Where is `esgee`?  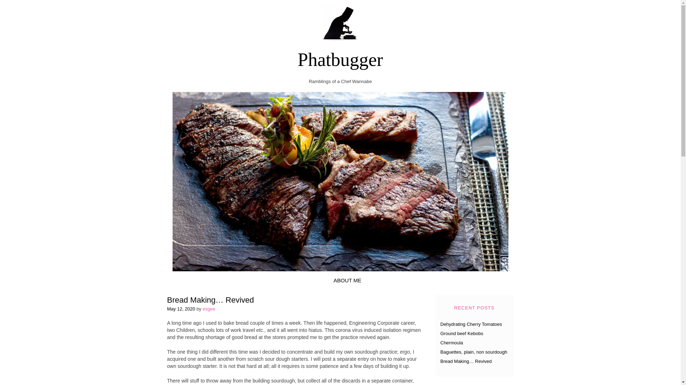
esgee is located at coordinates (209, 309).